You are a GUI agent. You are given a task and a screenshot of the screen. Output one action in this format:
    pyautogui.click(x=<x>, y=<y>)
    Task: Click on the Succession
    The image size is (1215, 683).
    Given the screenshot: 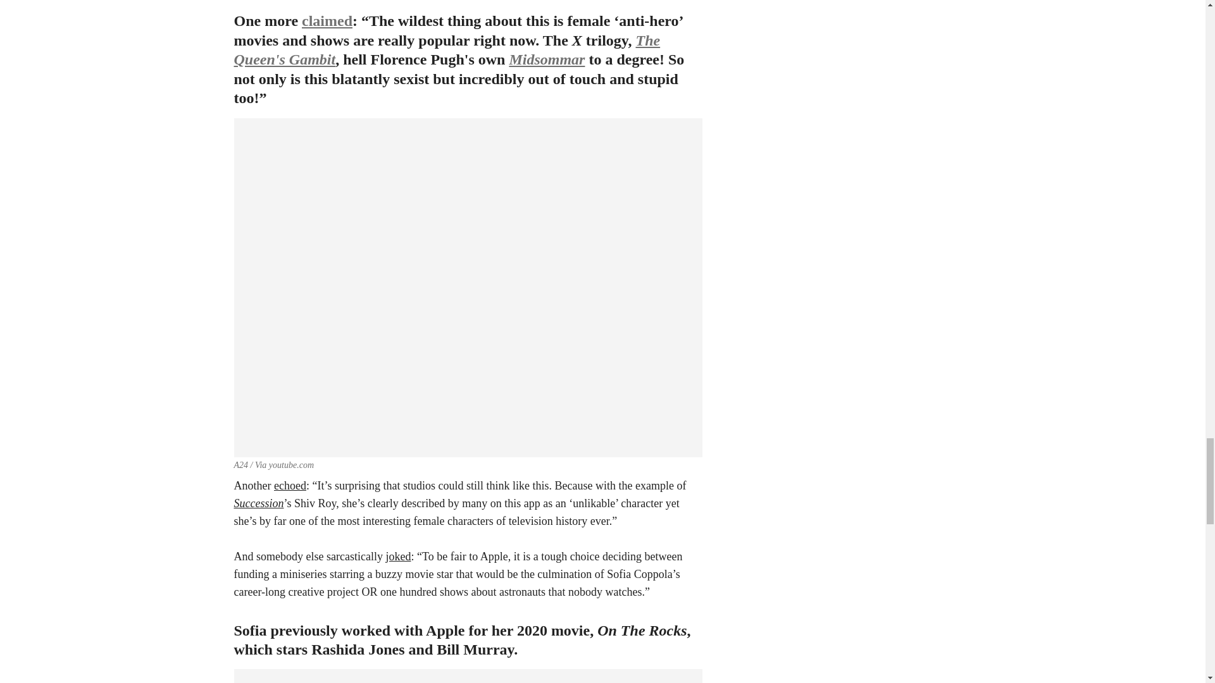 What is the action you would take?
    pyautogui.click(x=259, y=503)
    